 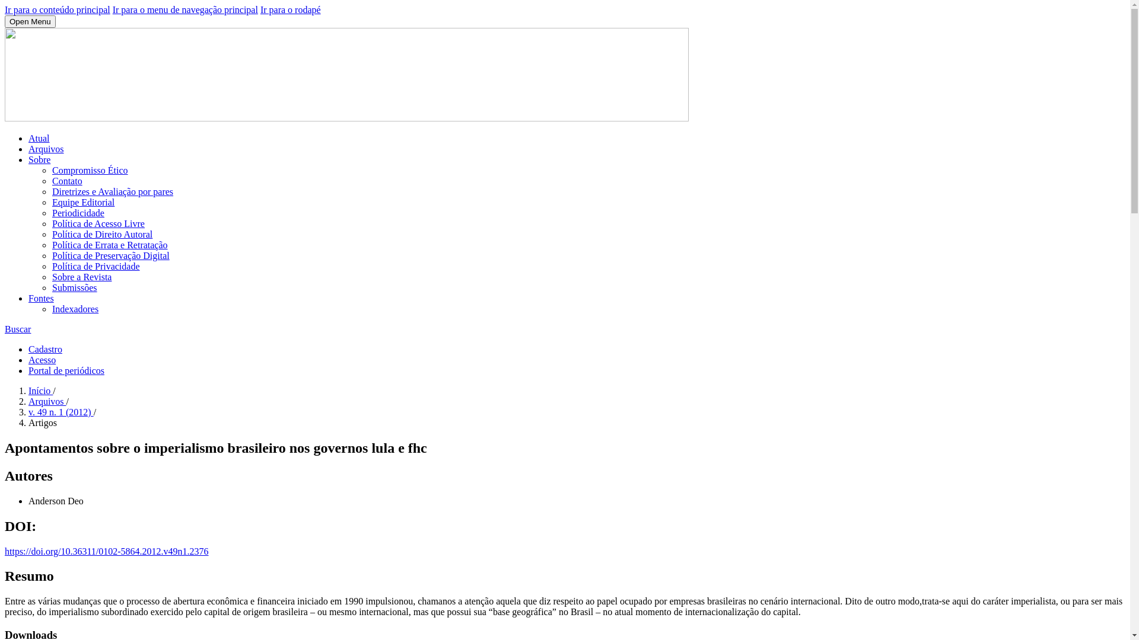 I want to click on Open Menu, so click(x=30, y=21).